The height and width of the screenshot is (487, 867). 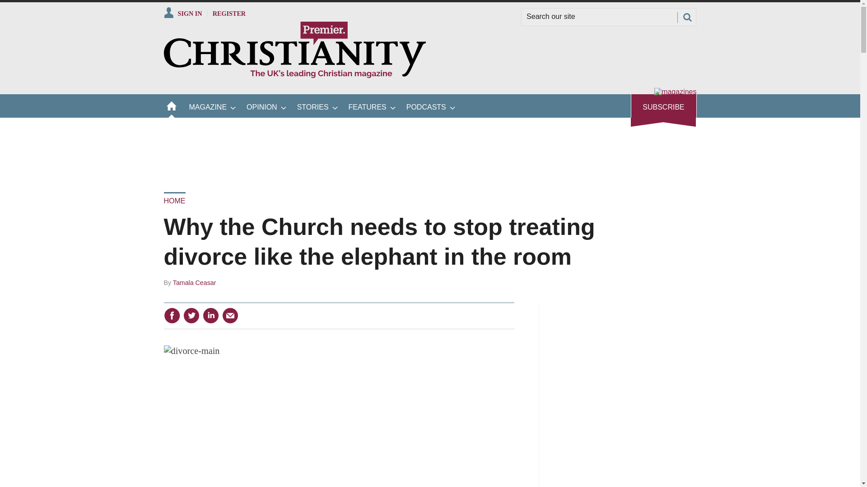 I want to click on Share this on Facebook, so click(x=172, y=316).